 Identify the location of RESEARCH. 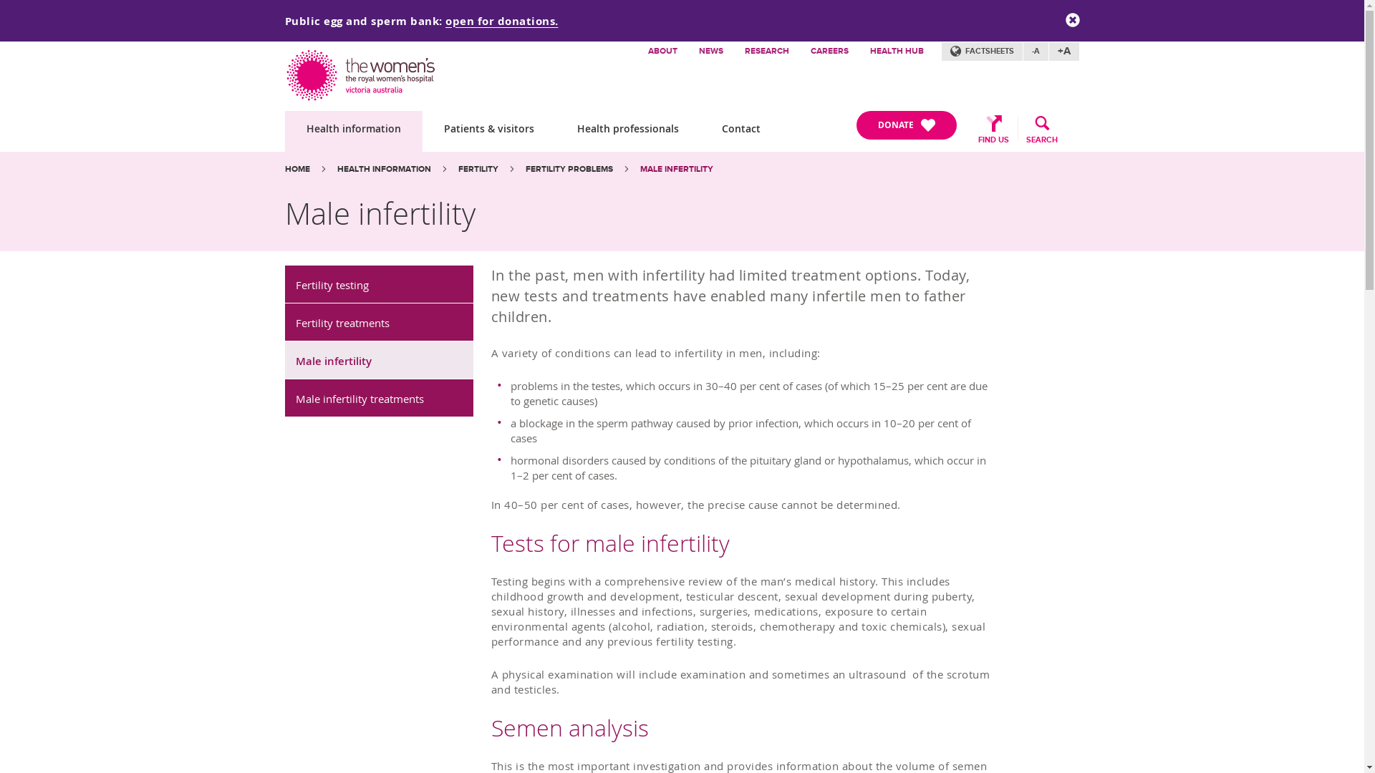
(766, 52).